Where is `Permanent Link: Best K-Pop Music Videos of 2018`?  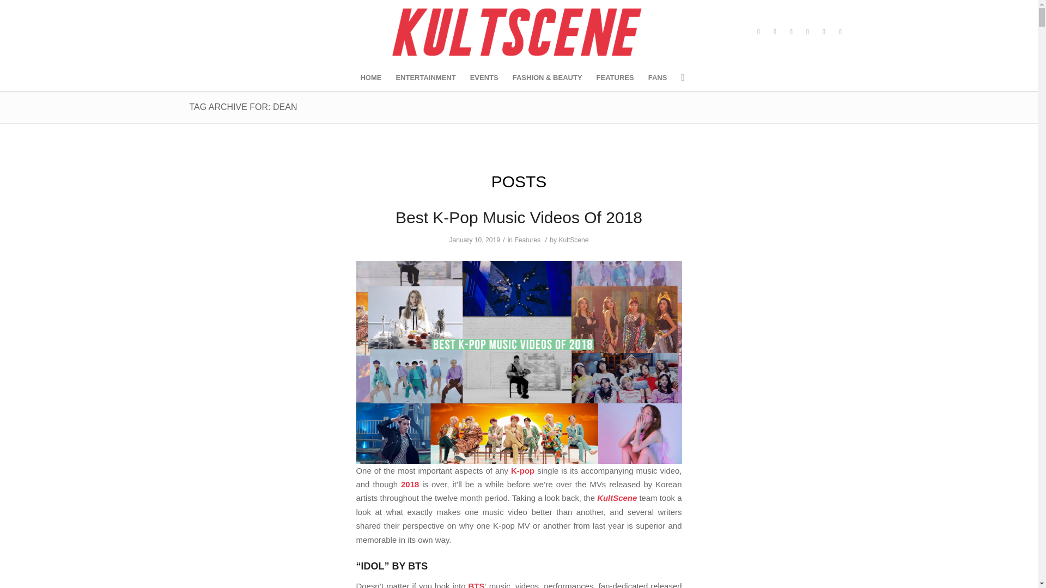 Permanent Link: Best K-Pop Music Videos of 2018 is located at coordinates (519, 217).